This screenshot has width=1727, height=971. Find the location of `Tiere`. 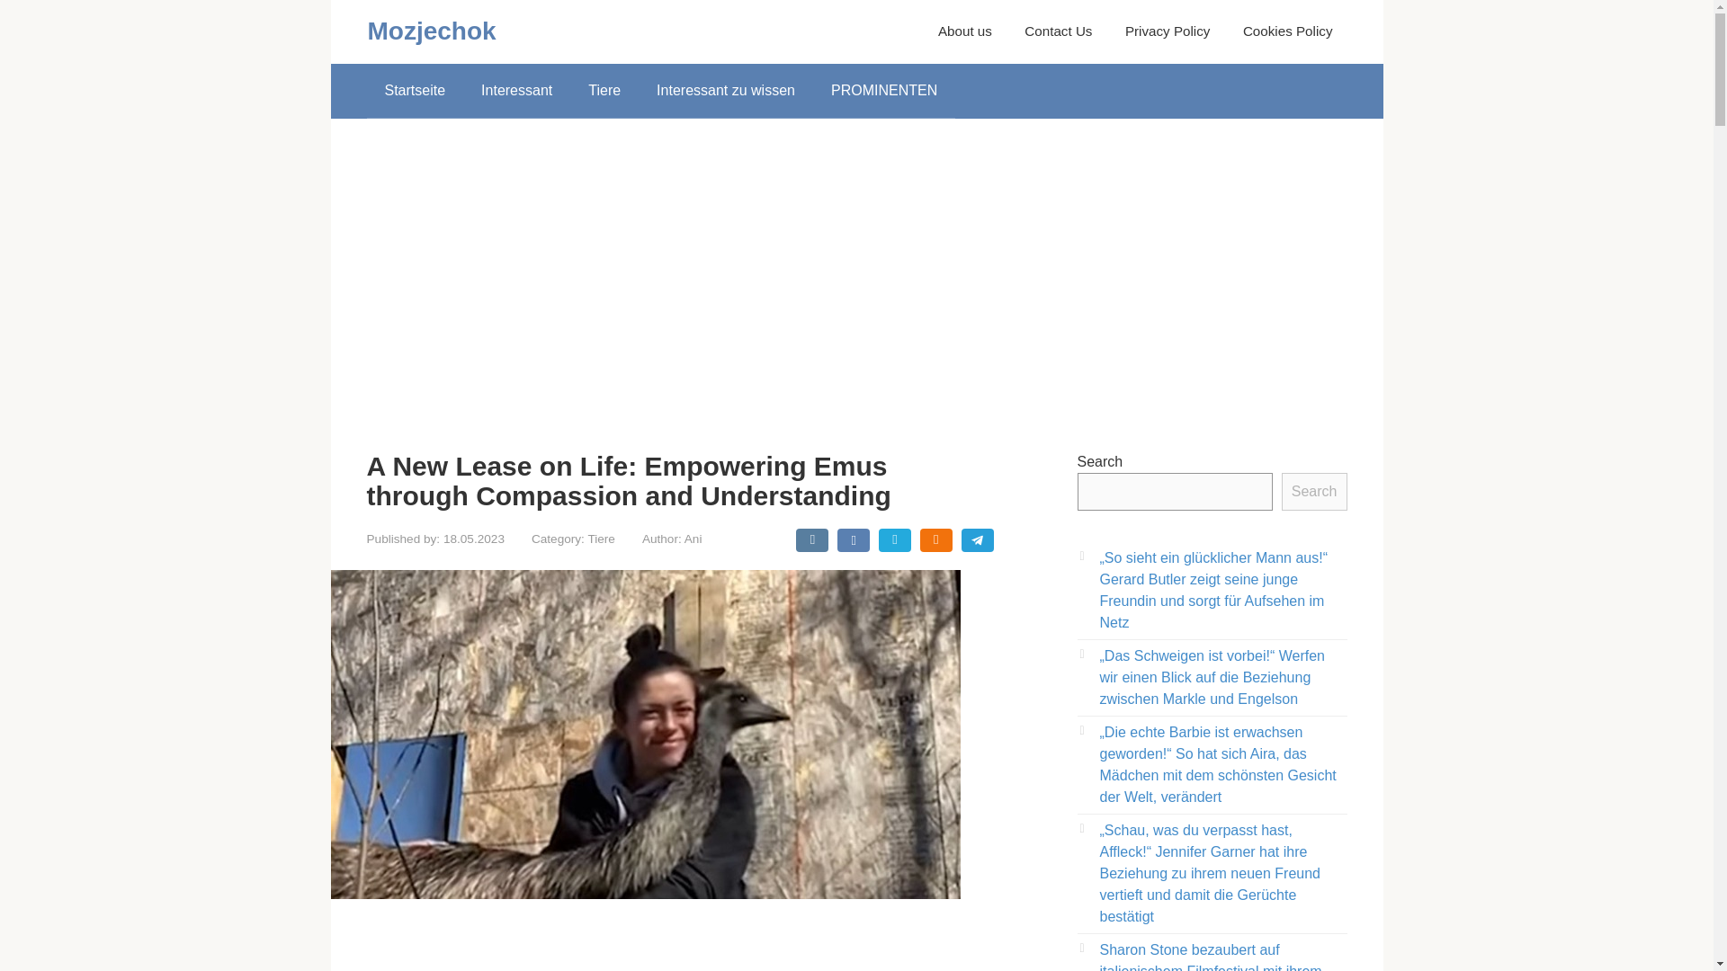

Tiere is located at coordinates (604, 90).